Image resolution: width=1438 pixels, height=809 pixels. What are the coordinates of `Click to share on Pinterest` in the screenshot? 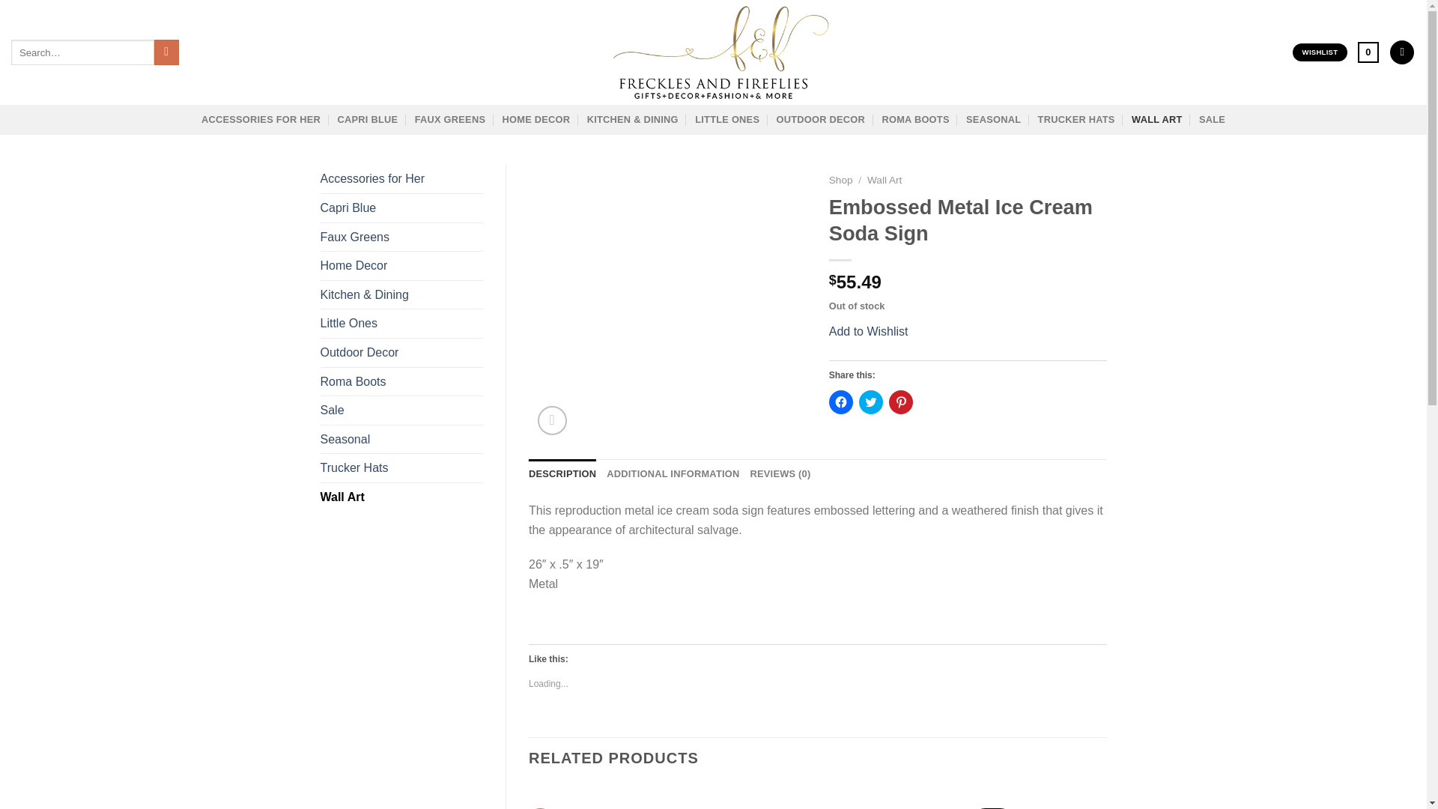 It's located at (900, 402).